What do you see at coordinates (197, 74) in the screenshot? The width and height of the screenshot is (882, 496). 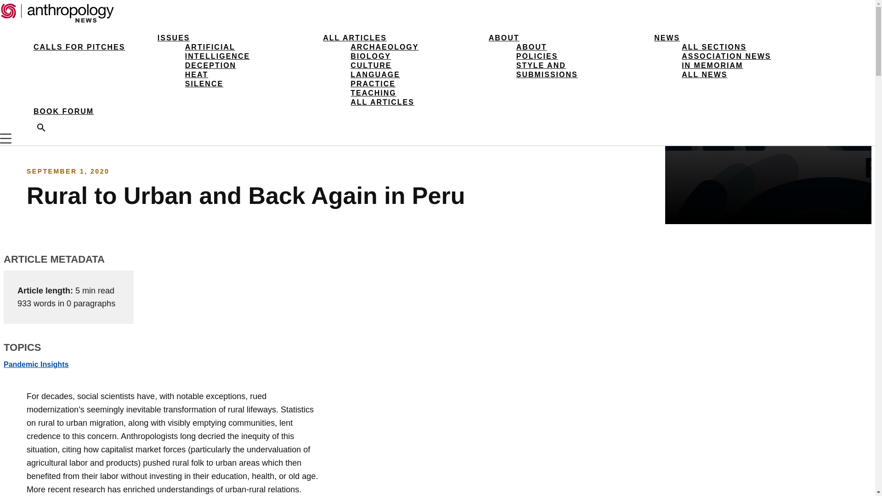 I see `HEAT` at bounding box center [197, 74].